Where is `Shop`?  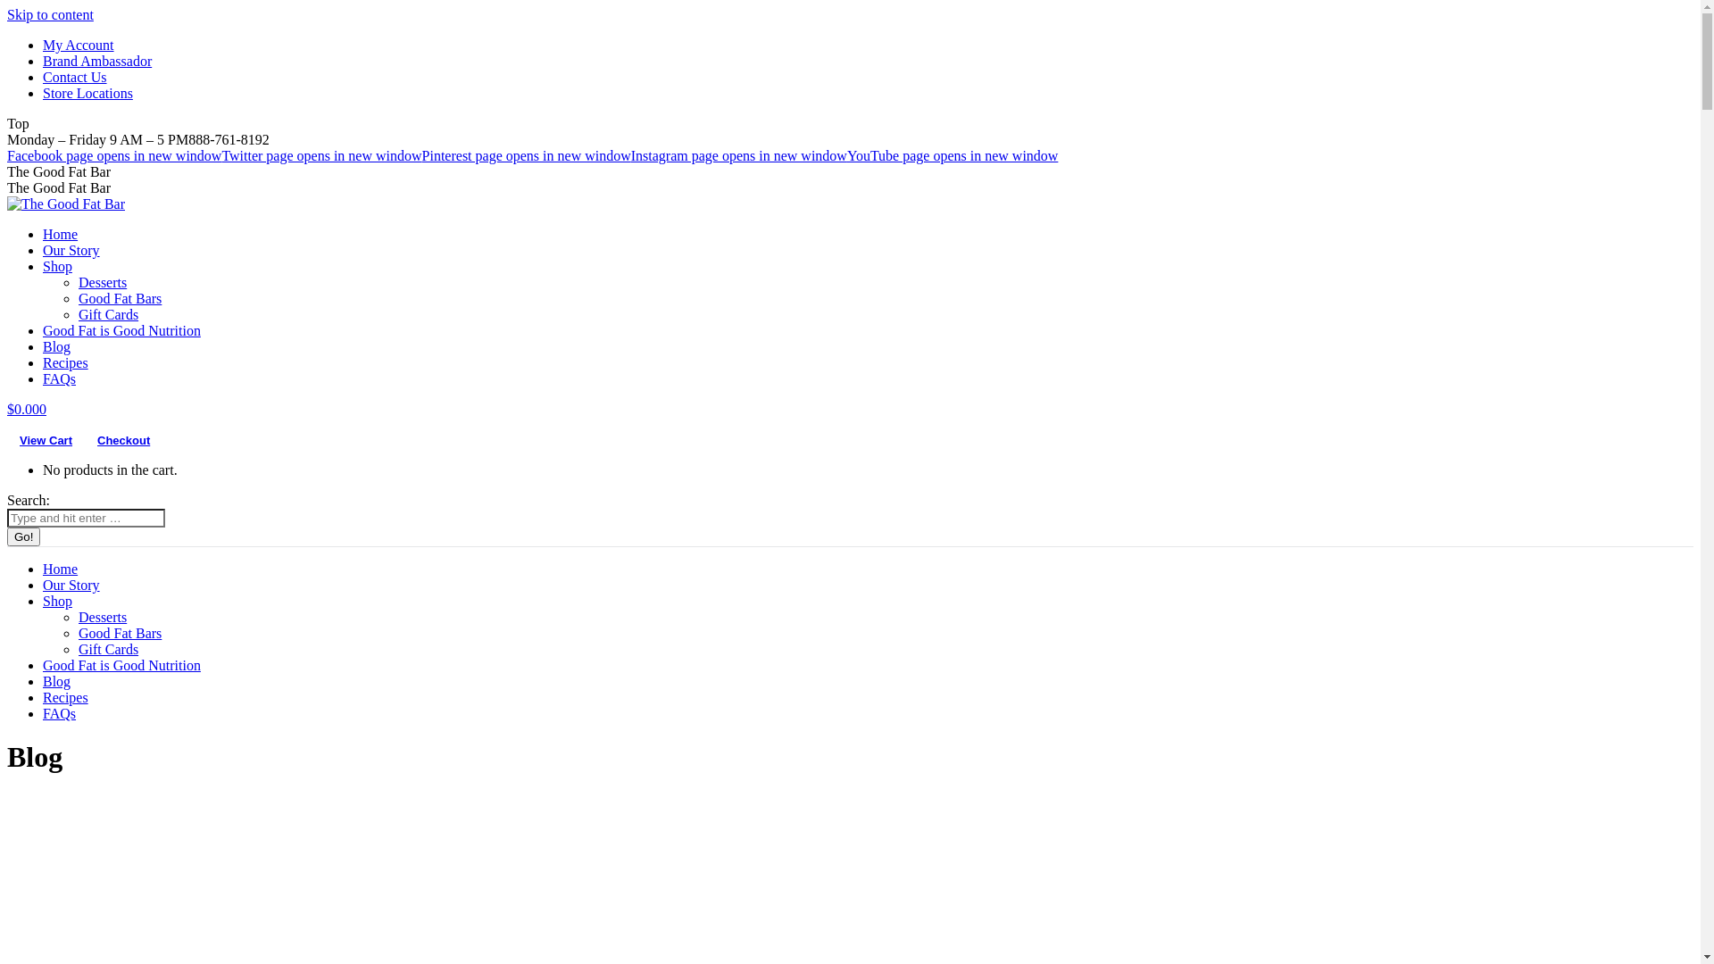
Shop is located at coordinates (57, 602).